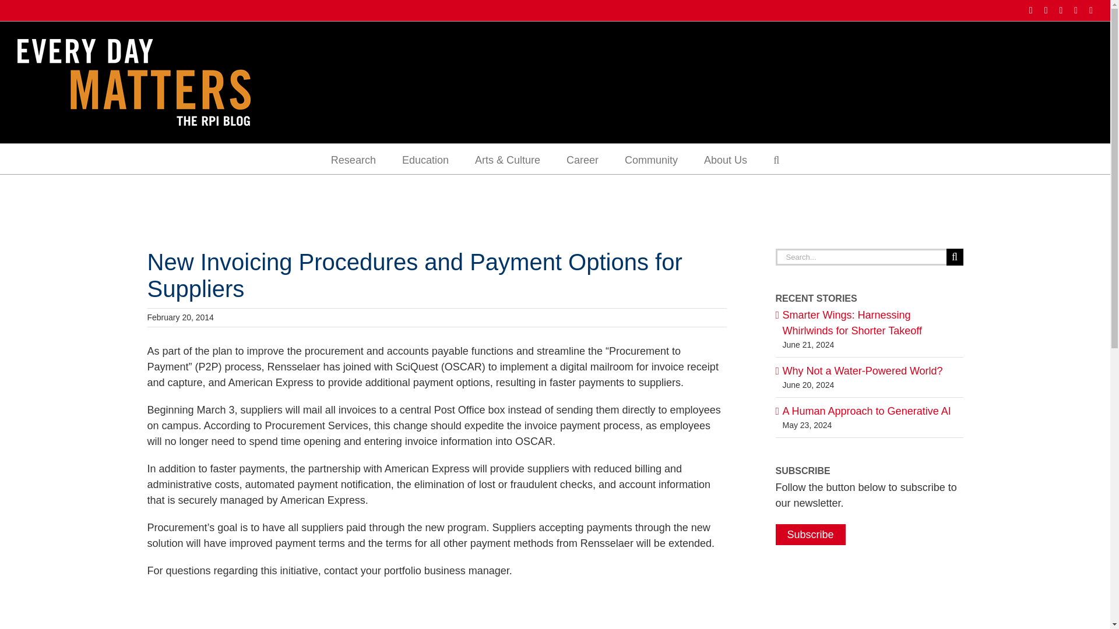 This screenshot has width=1119, height=629. What do you see at coordinates (353, 159) in the screenshot?
I see `Research` at bounding box center [353, 159].